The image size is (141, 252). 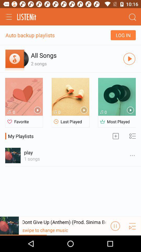 I want to click on select the play icon which is above favorite, so click(x=38, y=110).